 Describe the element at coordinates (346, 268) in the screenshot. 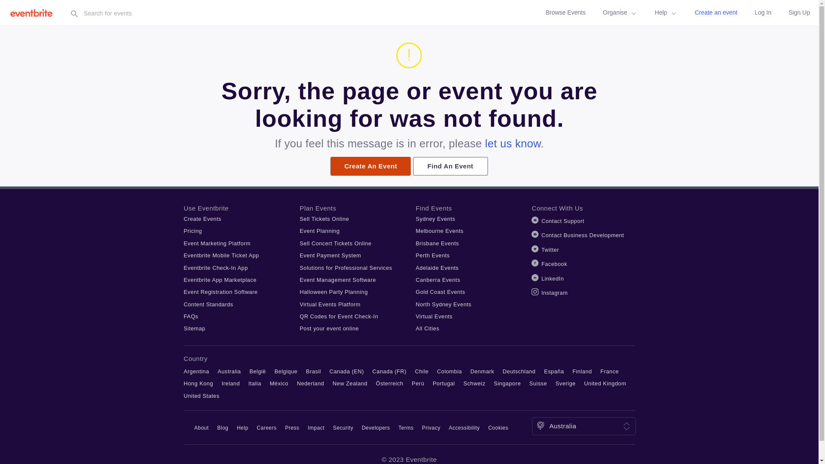

I see `Solutions for Professional Services` at that location.